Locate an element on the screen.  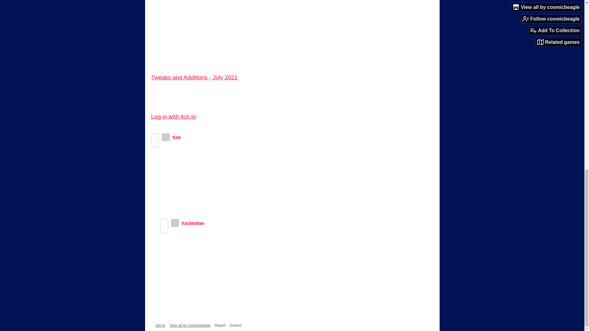
Vote up is located at coordinates (155, 137).